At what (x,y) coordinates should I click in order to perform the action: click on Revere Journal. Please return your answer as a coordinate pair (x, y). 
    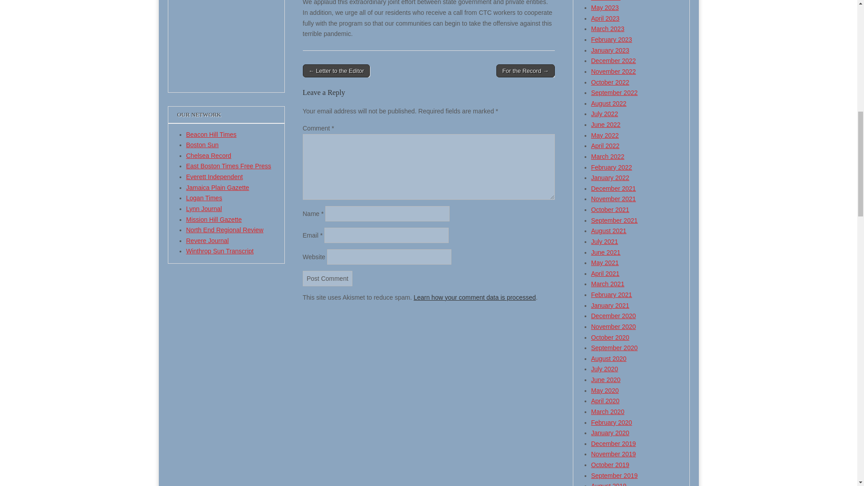
    Looking at the image, I should click on (207, 241).